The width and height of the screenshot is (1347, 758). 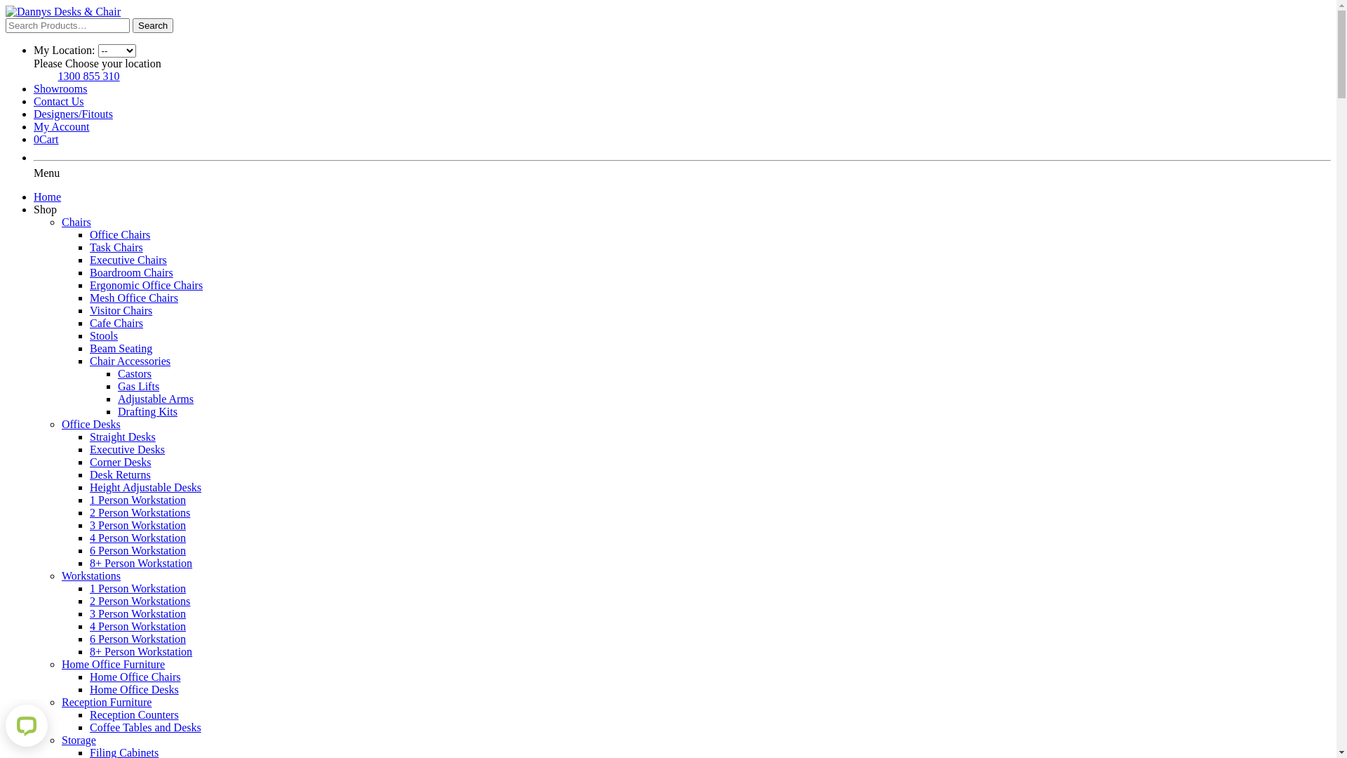 What do you see at coordinates (153, 25) in the screenshot?
I see `Search` at bounding box center [153, 25].